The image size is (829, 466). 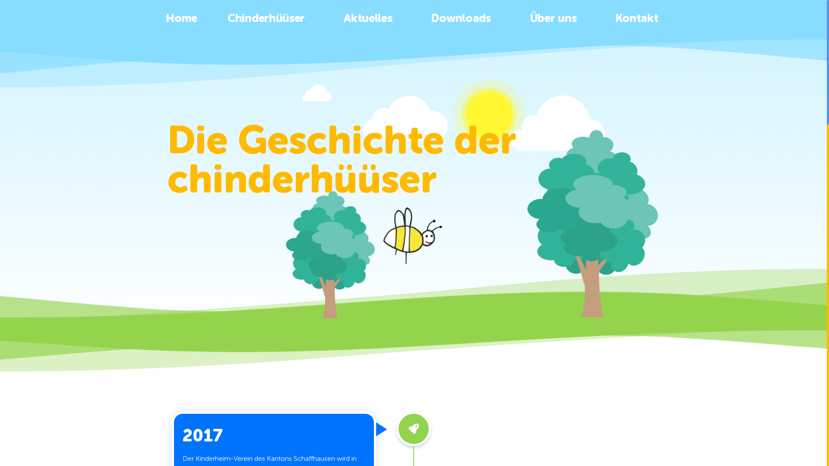 I want to click on Aktuelles, so click(x=372, y=19).